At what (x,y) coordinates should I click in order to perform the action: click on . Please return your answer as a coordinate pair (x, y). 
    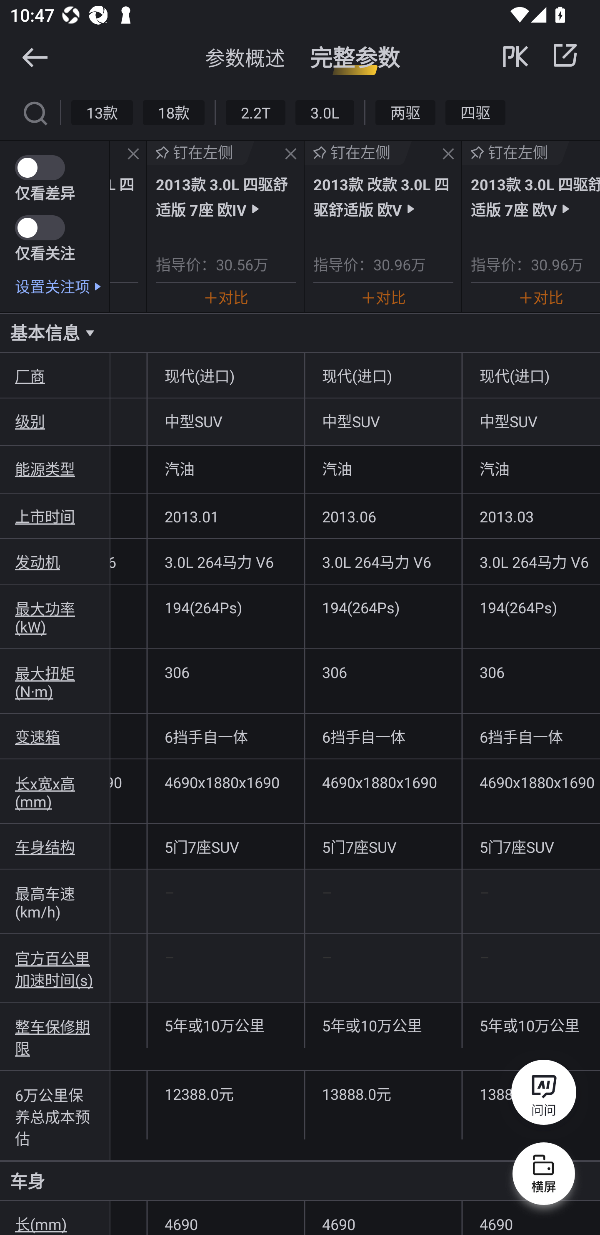
    Looking at the image, I should click on (448, 154).